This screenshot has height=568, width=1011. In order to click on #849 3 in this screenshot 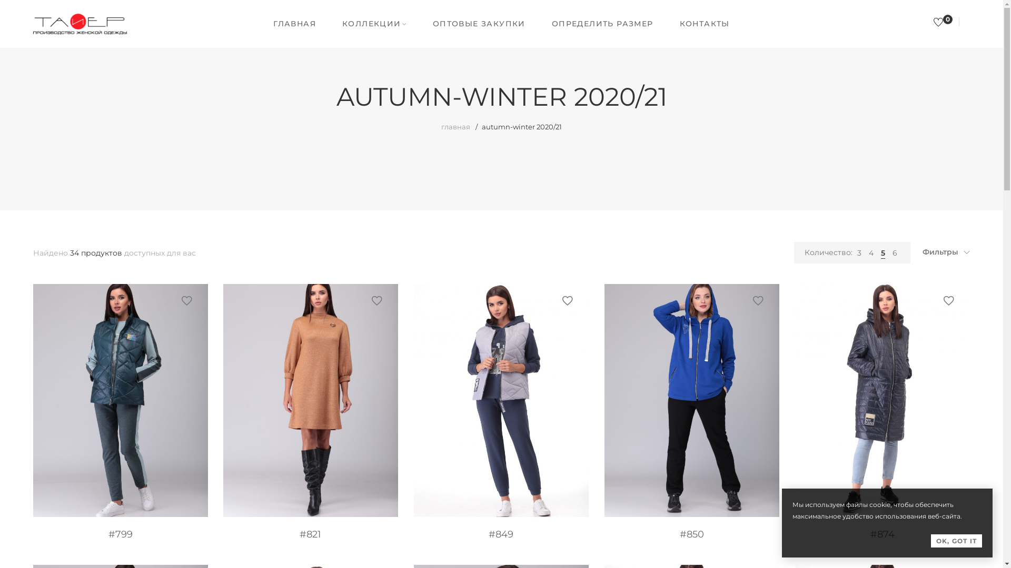, I will do `click(501, 401)`.